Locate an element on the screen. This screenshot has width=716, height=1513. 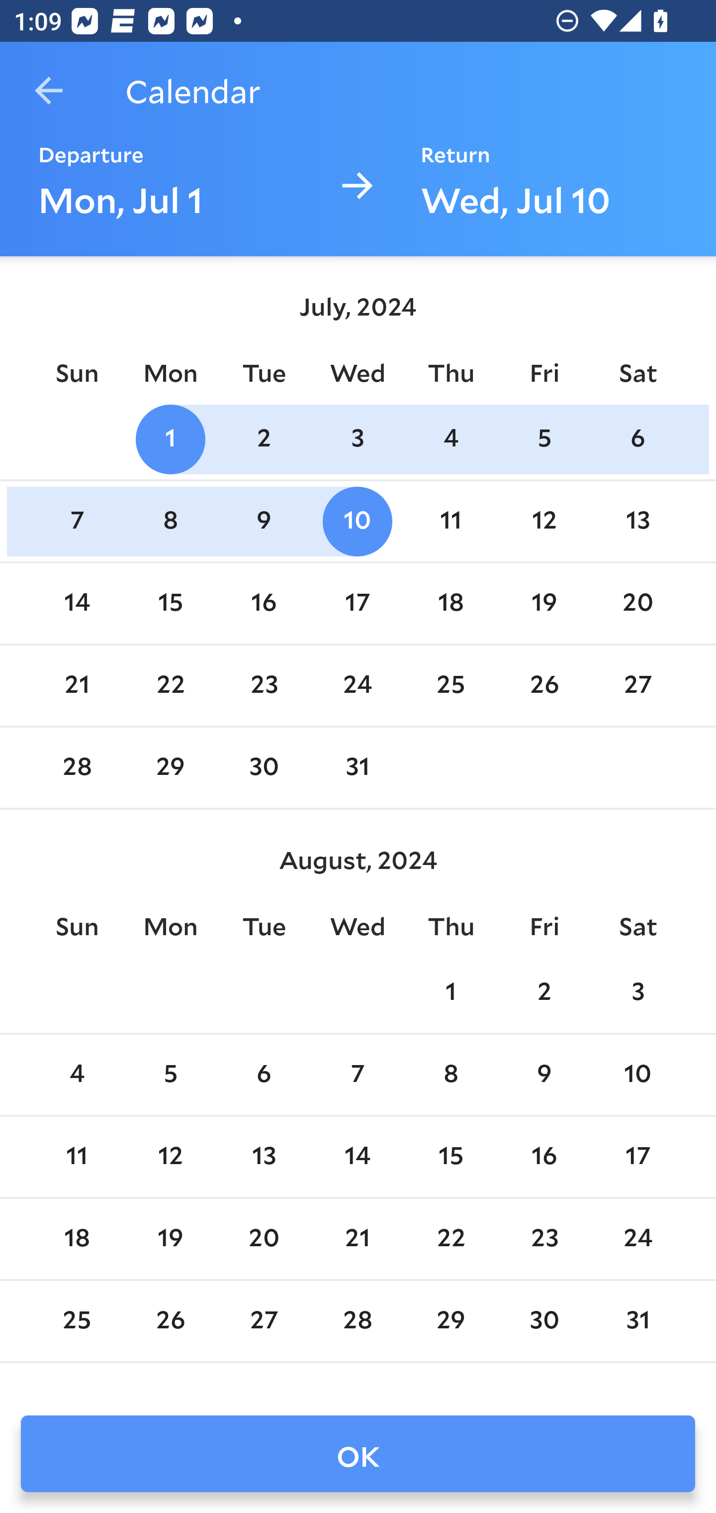
4 is located at coordinates (77, 1076).